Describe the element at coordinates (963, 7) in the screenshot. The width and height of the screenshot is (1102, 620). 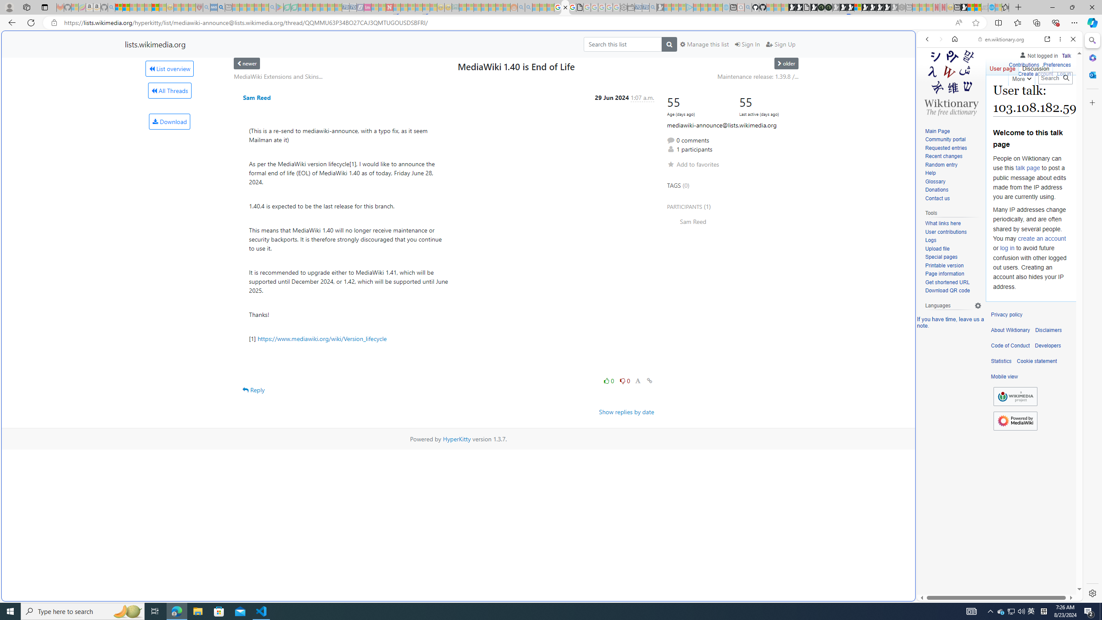
I see `MSN` at that location.